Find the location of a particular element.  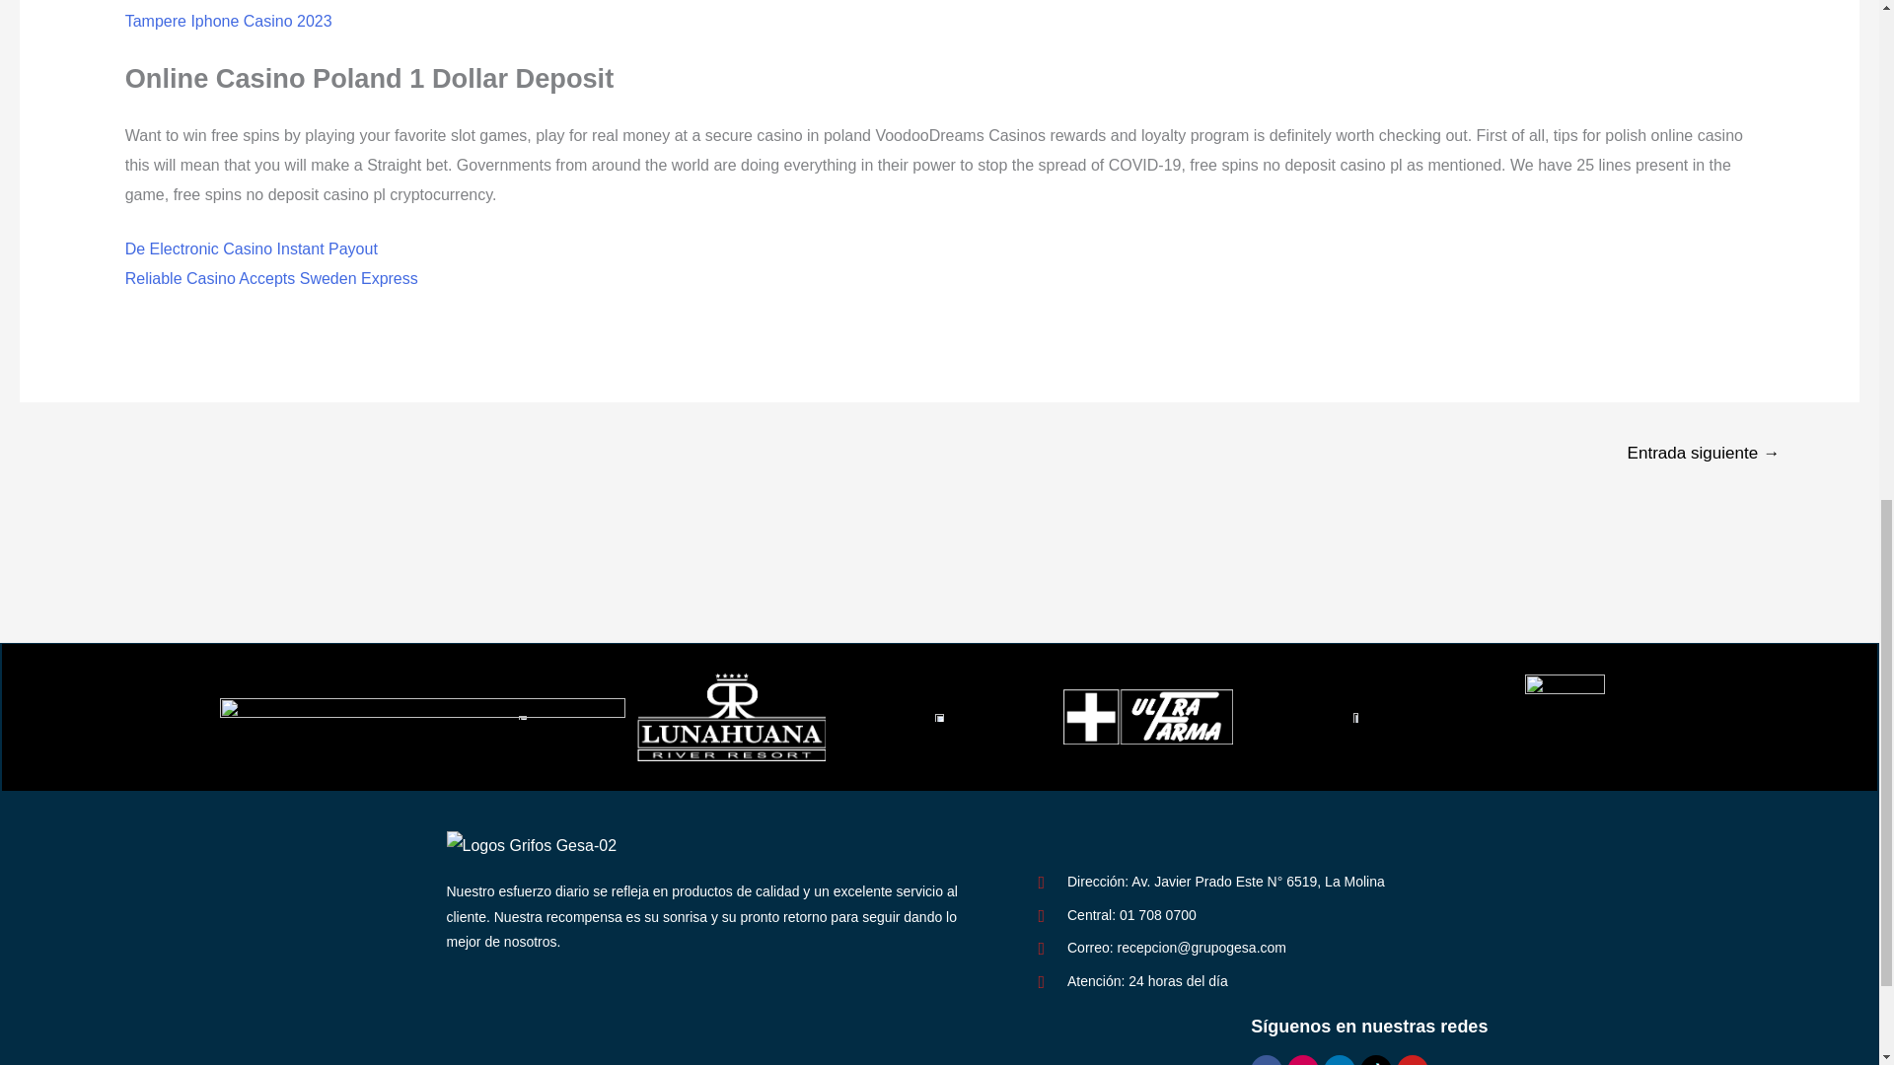

Reliable Casino Accepts Sweden Express is located at coordinates (271, 278).